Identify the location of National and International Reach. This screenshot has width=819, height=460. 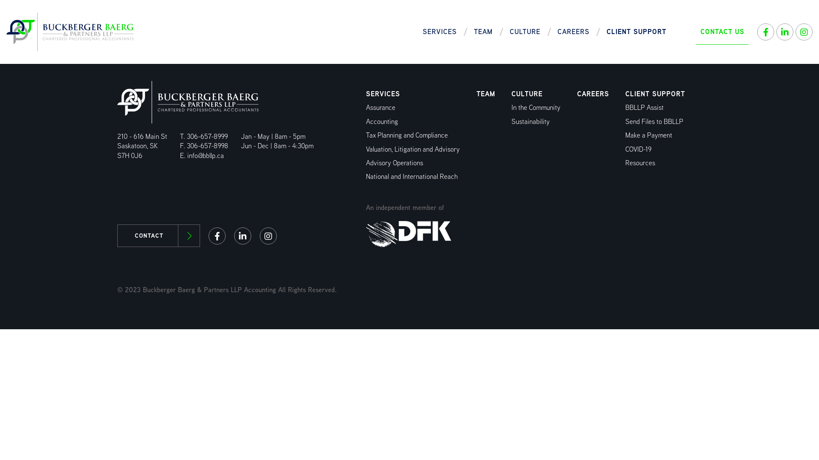
(412, 176).